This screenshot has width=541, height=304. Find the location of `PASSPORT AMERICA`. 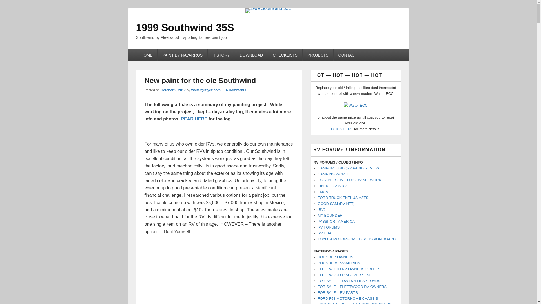

PASSPORT AMERICA is located at coordinates (336, 221).